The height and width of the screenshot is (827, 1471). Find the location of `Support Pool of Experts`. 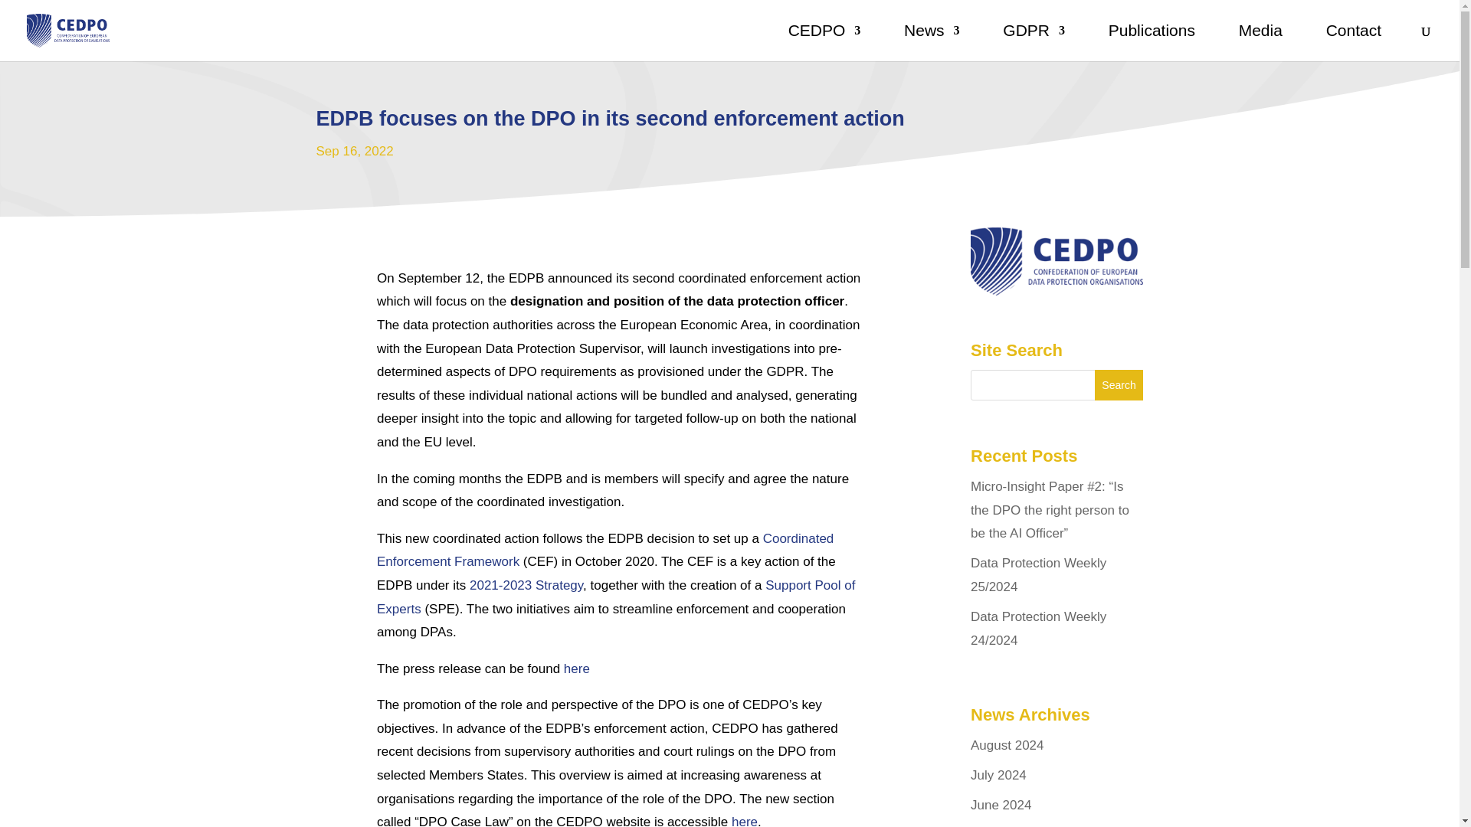

Support Pool of Experts is located at coordinates (615, 597).